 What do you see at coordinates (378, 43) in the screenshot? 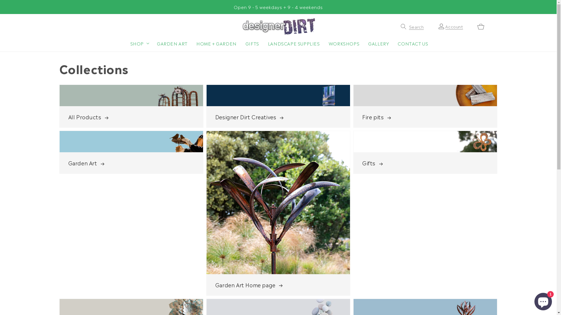
I see `GALLERY` at bounding box center [378, 43].